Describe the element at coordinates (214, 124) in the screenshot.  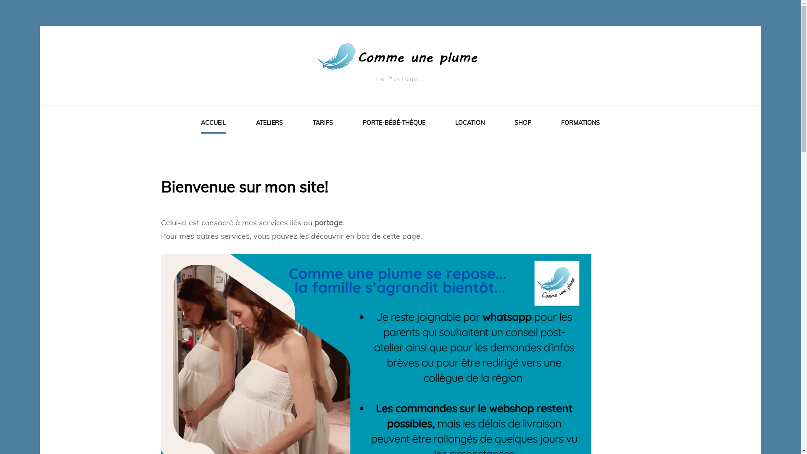
I see `ACCUEIL` at that location.